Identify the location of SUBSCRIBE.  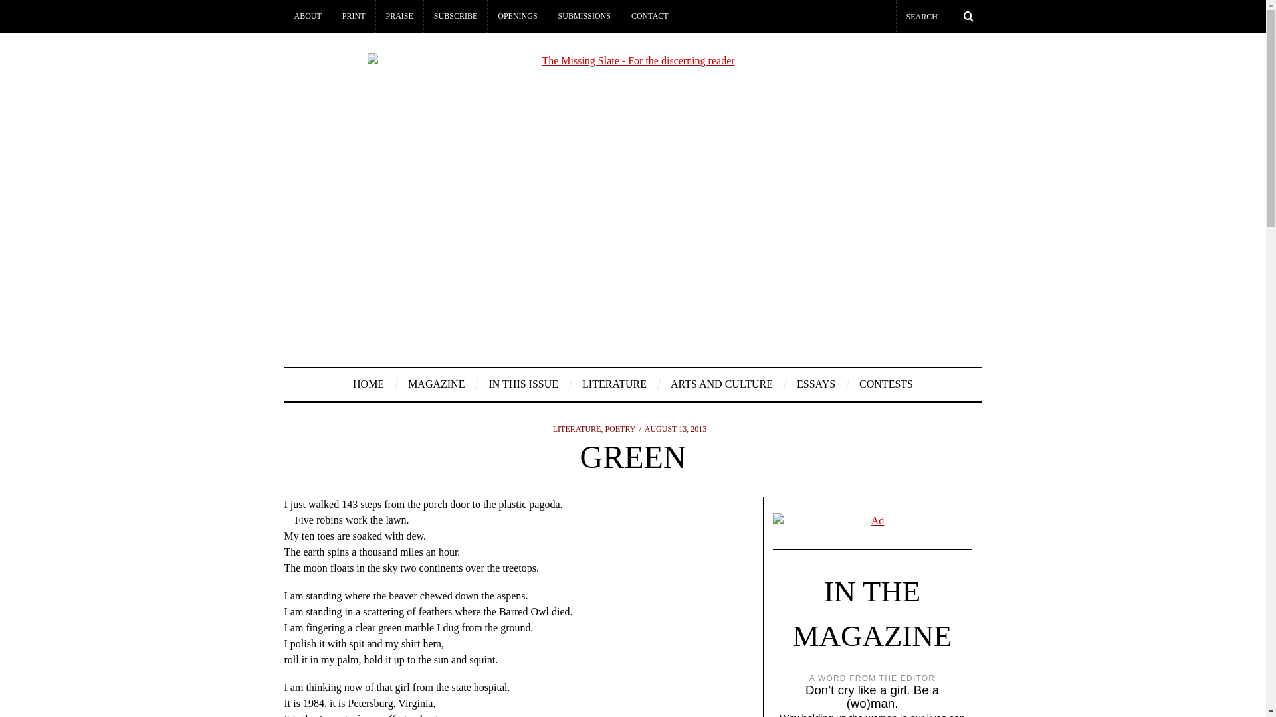
(455, 16).